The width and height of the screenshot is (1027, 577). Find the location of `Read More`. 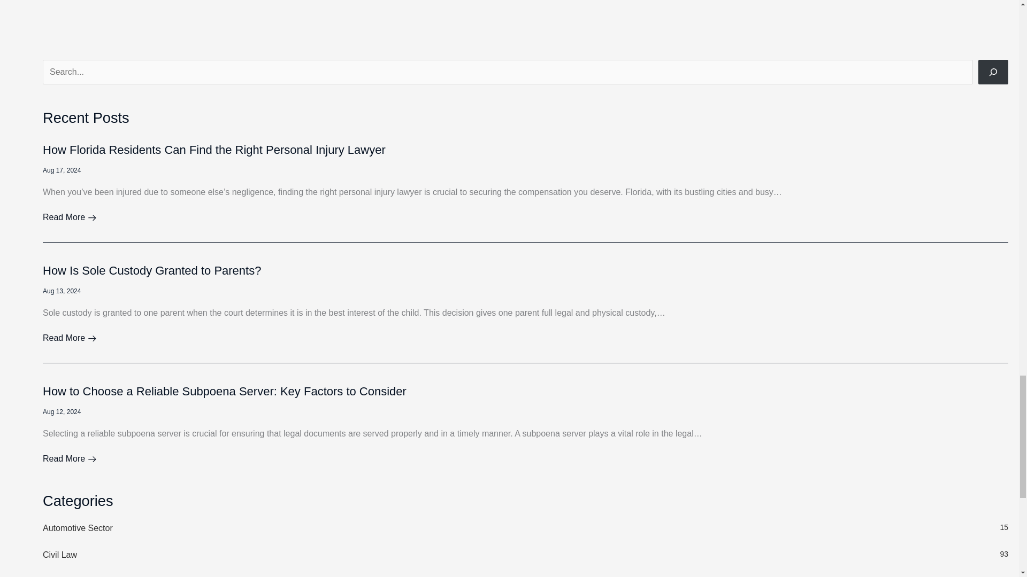

Read More is located at coordinates (70, 217).